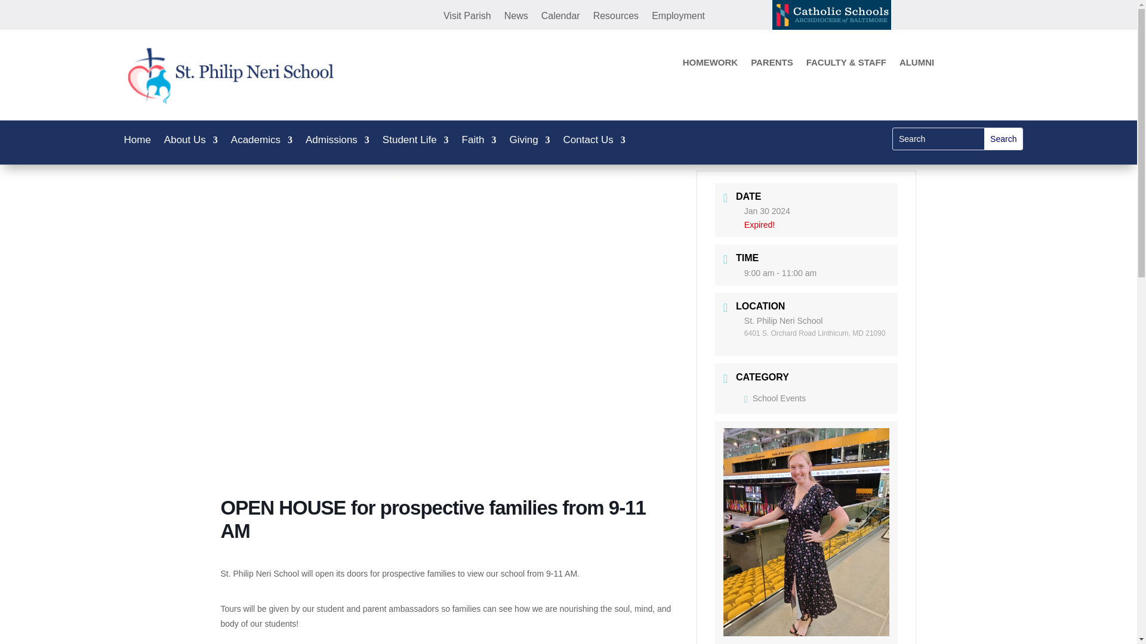 Image resolution: width=1146 pixels, height=644 pixels. Describe the element at coordinates (832, 14) in the screenshot. I see `CSAOB` at that location.